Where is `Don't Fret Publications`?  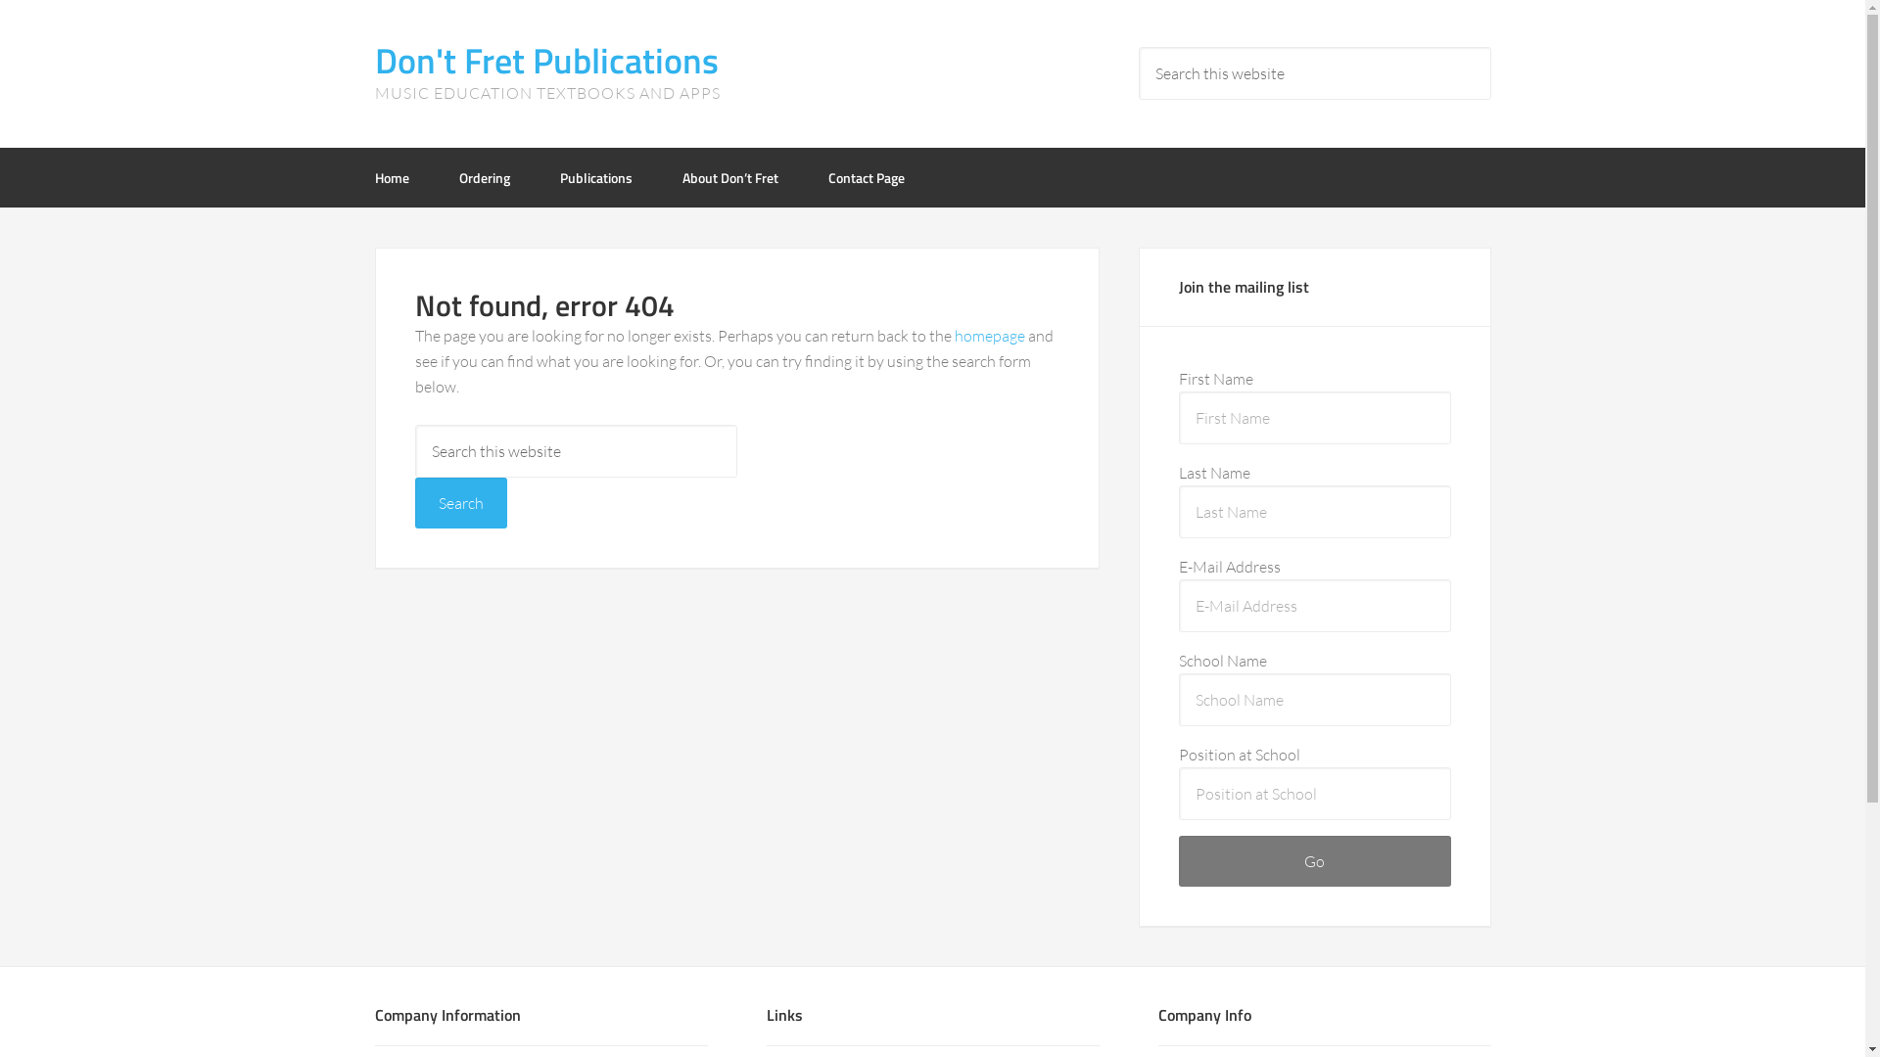 Don't Fret Publications is located at coordinates (546, 61).